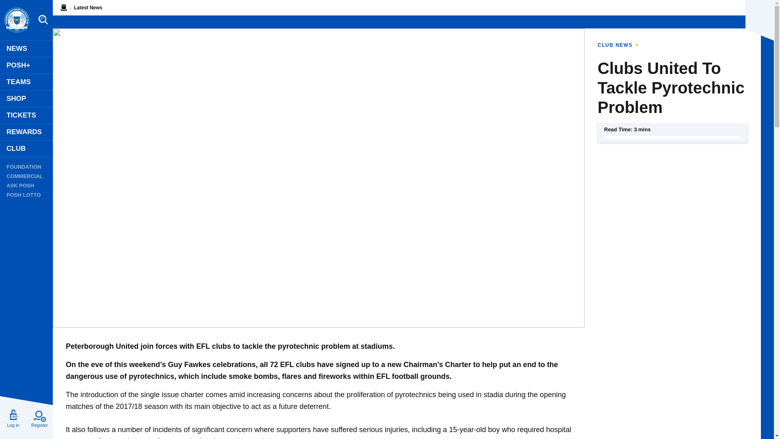 The width and height of the screenshot is (780, 439). Describe the element at coordinates (16, 20) in the screenshot. I see `Link to Peterborough United homepage` at that location.